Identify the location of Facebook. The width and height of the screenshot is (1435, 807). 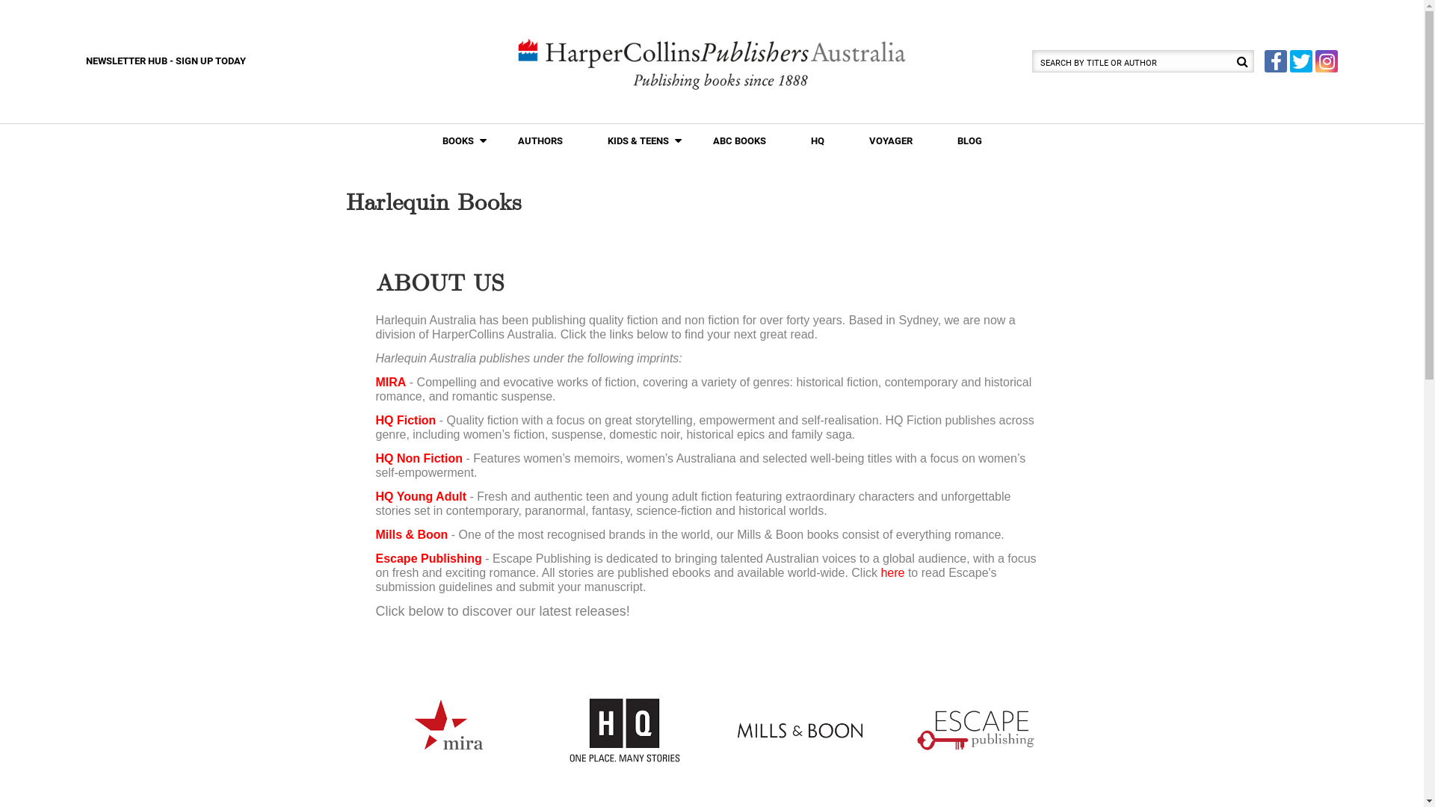
(1276, 61).